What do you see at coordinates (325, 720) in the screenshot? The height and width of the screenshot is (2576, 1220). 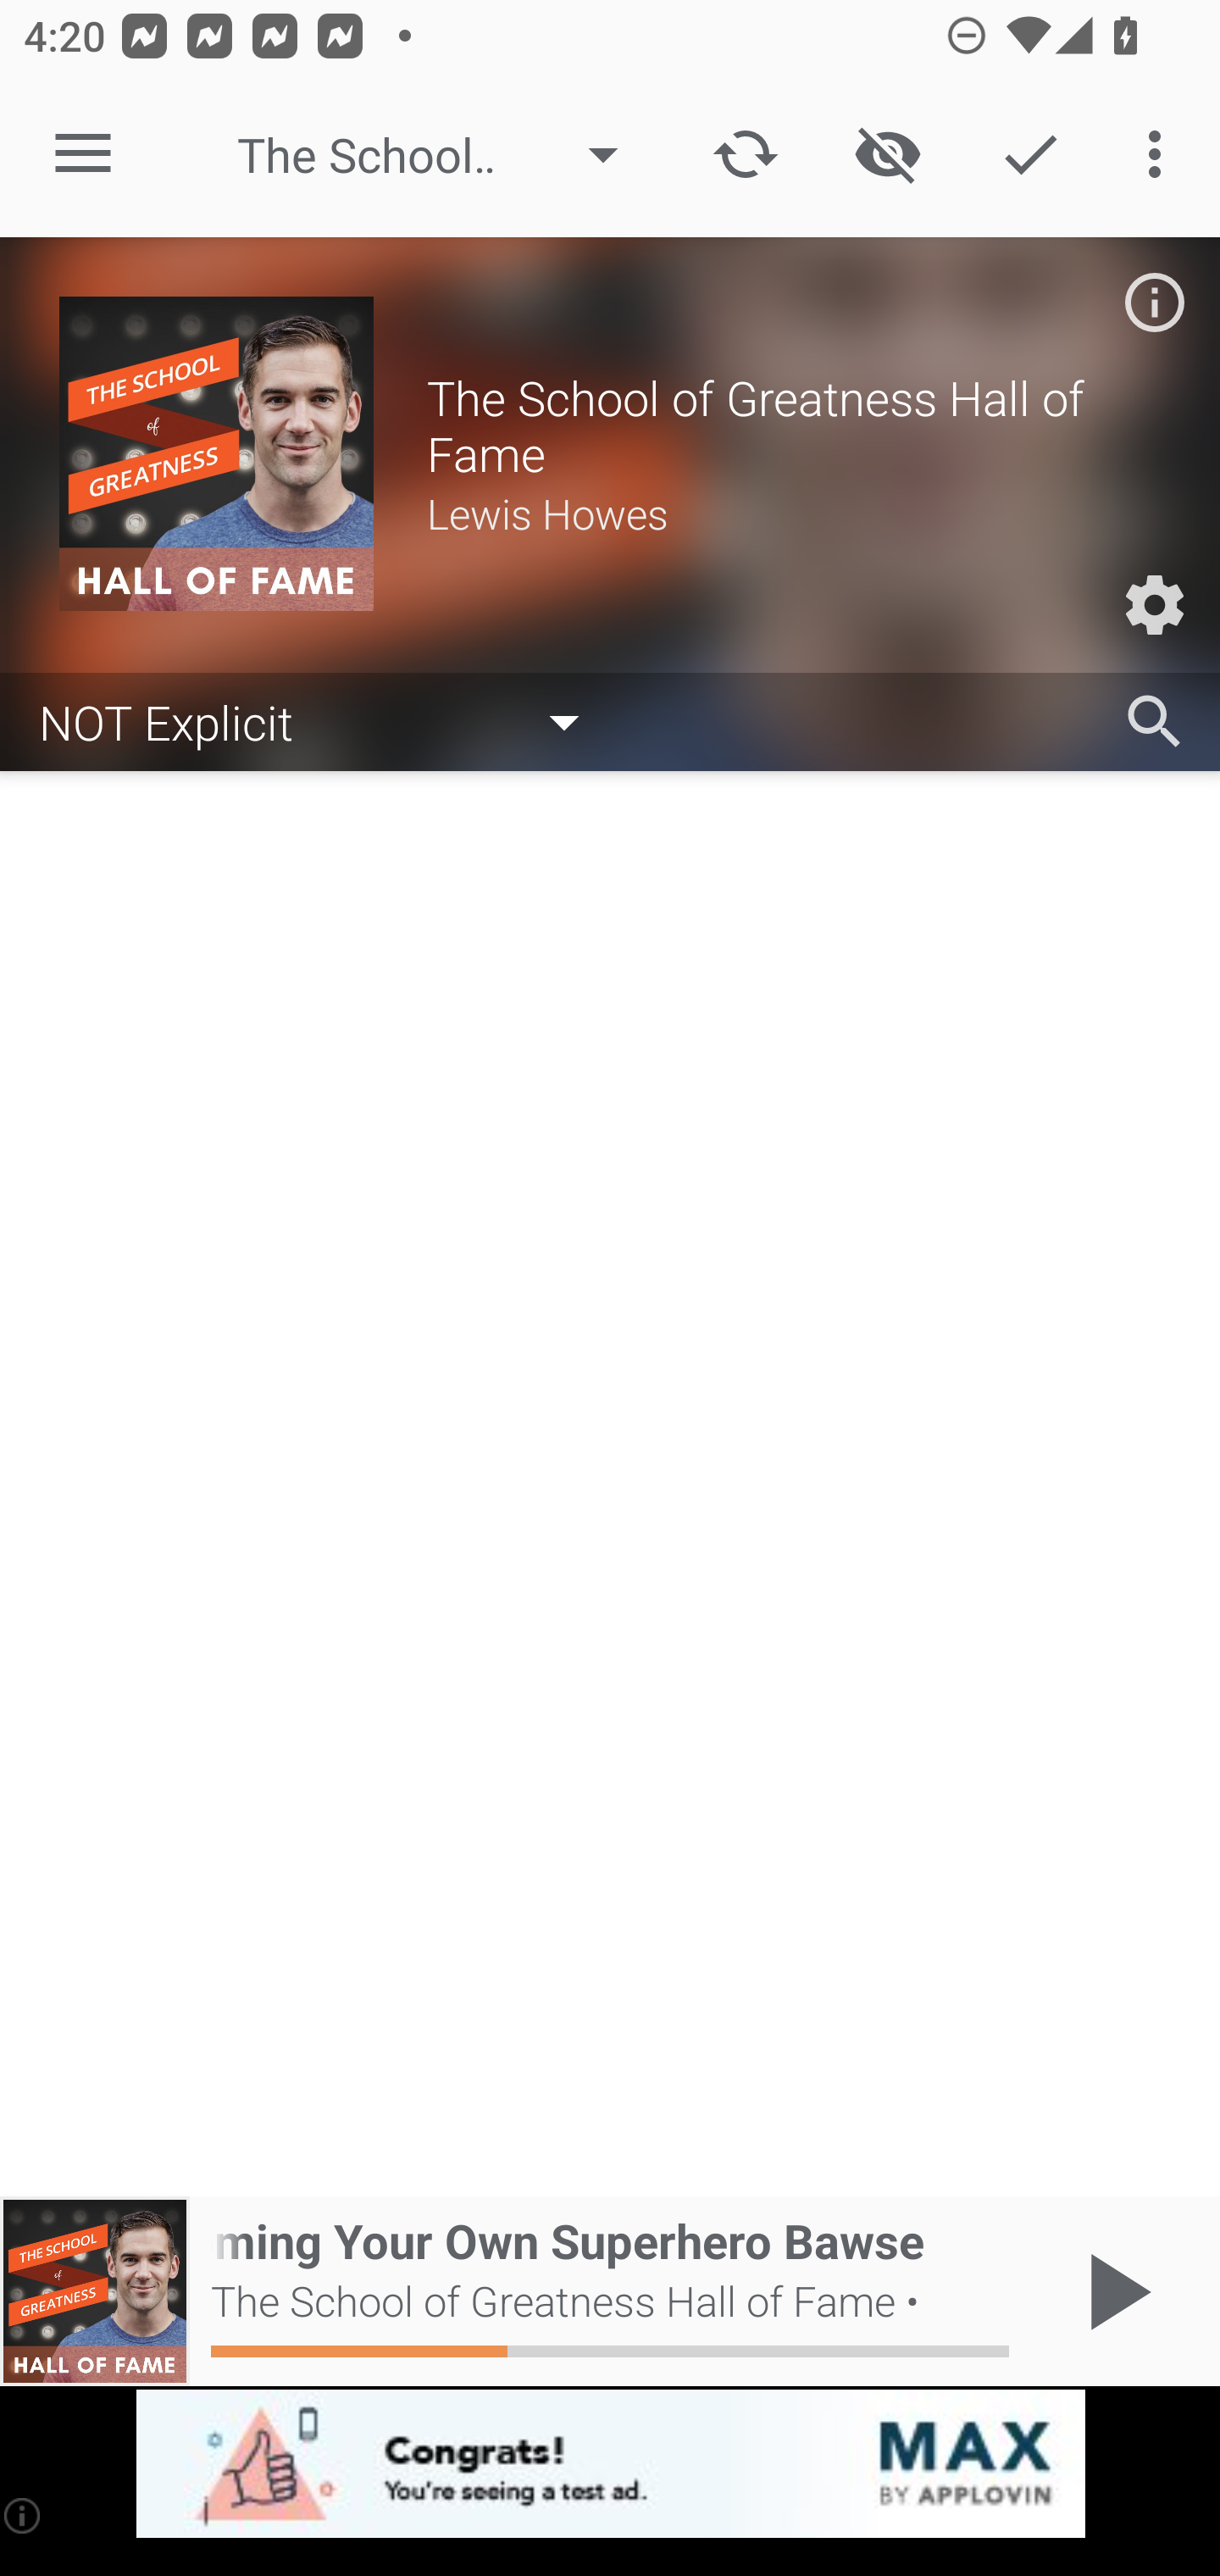 I see `NOT Explicit` at bounding box center [325, 720].